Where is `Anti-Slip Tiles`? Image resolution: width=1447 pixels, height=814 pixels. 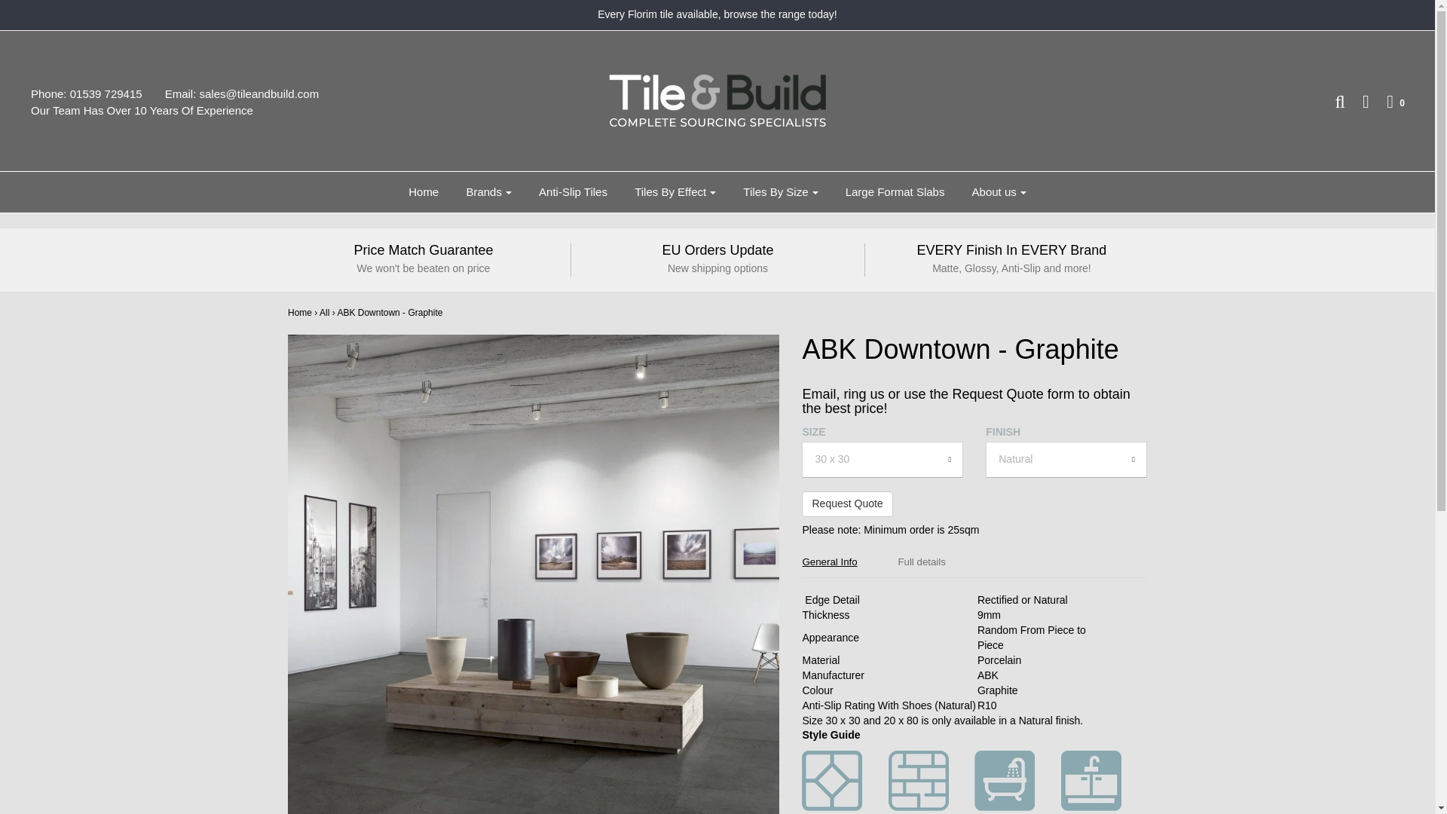 Anti-Slip Tiles is located at coordinates (573, 191).